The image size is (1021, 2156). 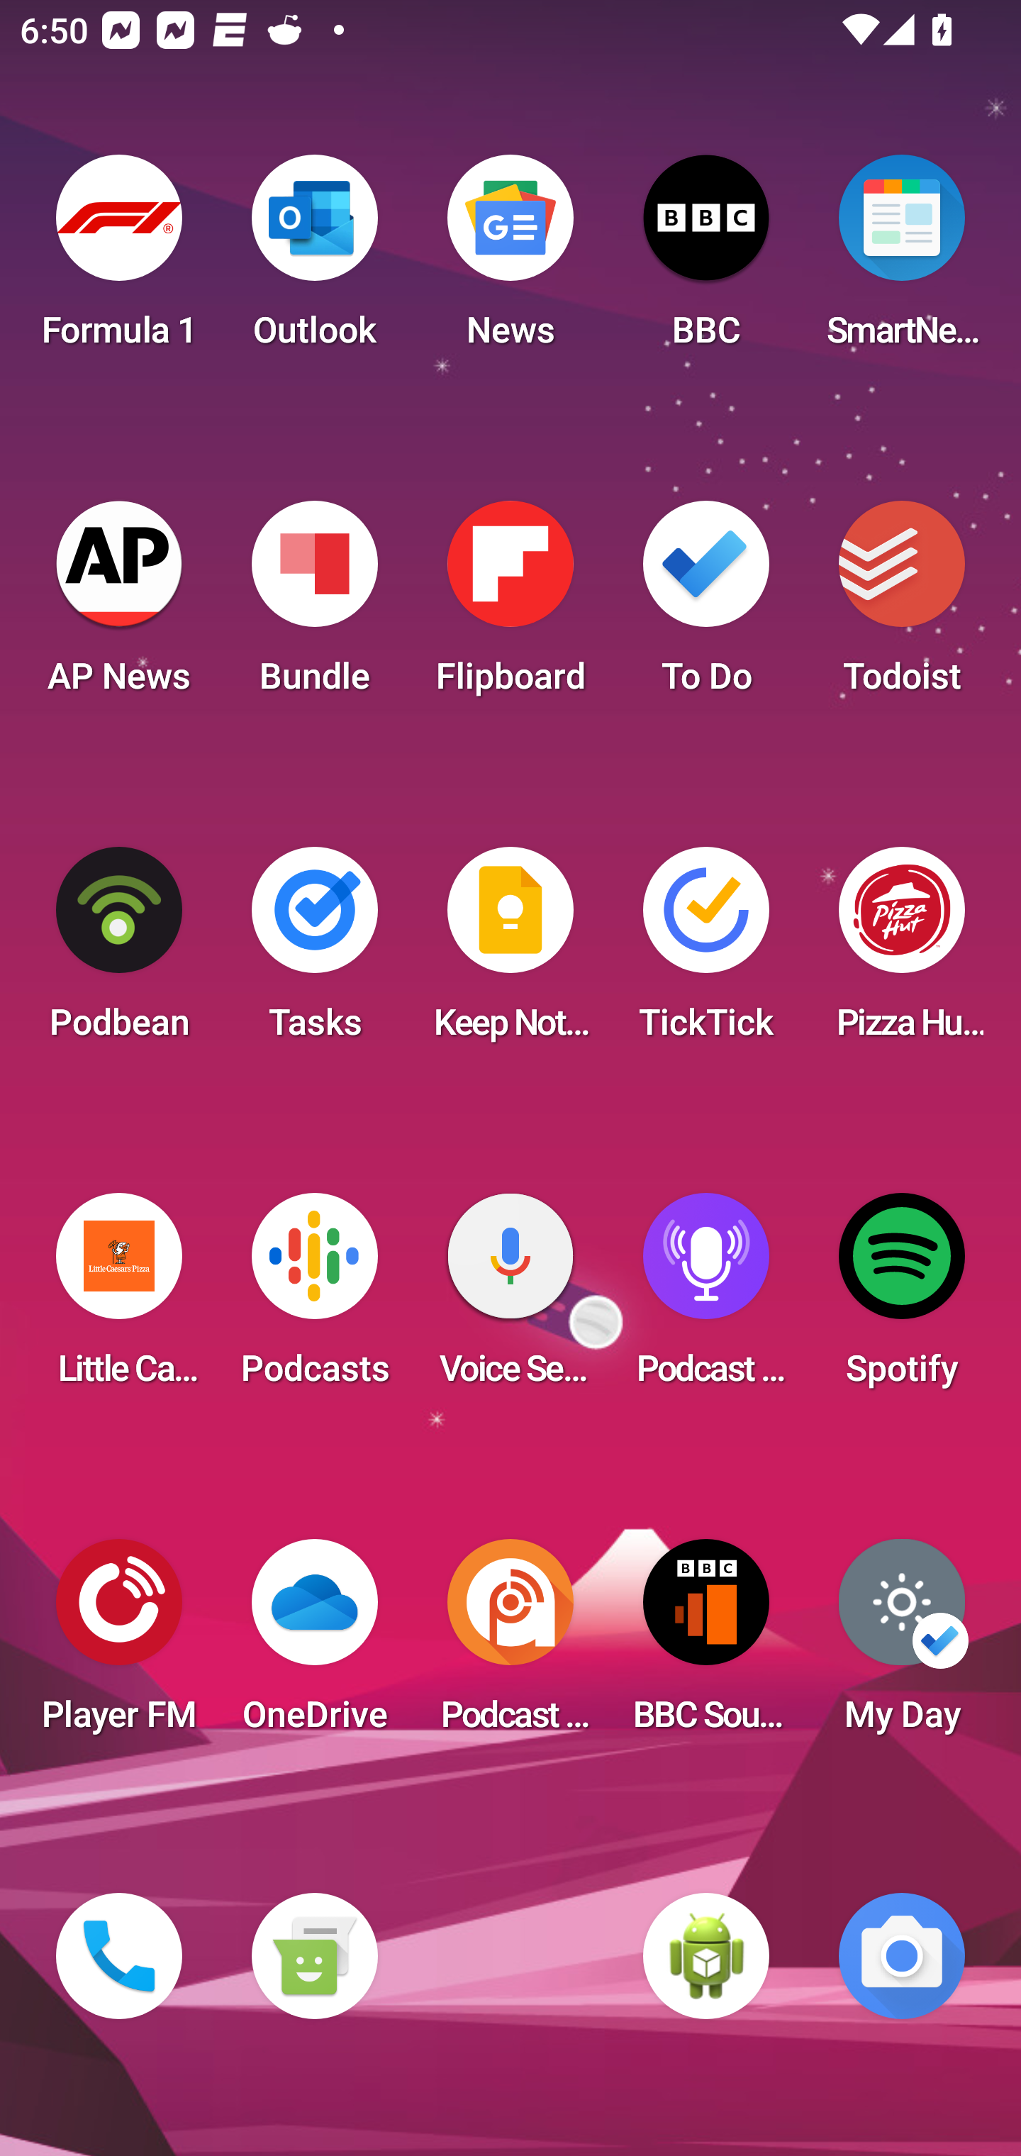 I want to click on Podcast Player, so click(x=706, y=1298).